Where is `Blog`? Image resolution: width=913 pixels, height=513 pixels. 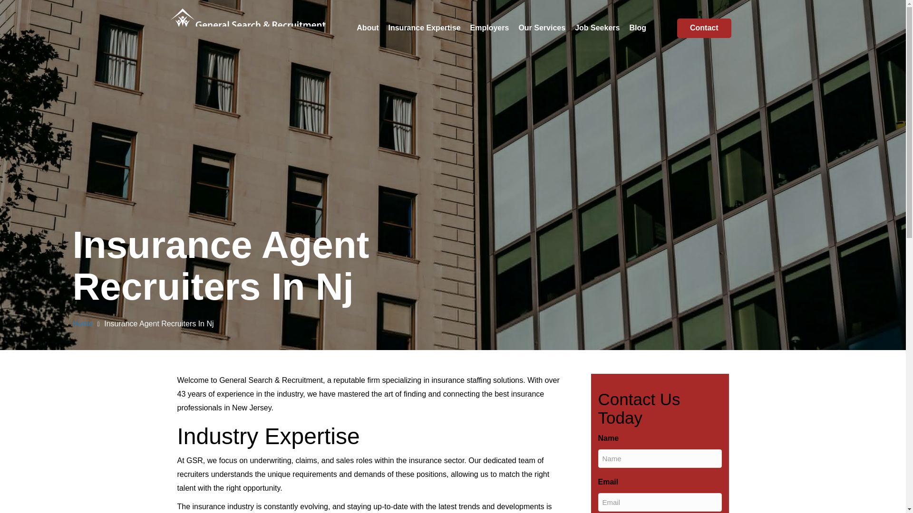
Blog is located at coordinates (637, 28).